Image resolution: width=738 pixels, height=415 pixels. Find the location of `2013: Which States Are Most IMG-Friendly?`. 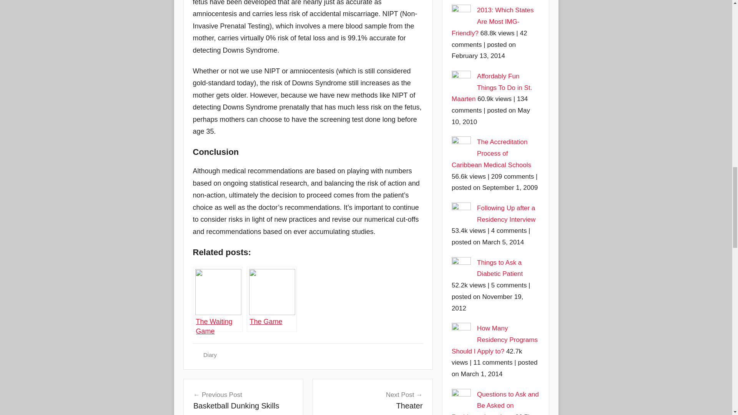

2013: Which States Are Most IMG-Friendly? is located at coordinates (243, 400).